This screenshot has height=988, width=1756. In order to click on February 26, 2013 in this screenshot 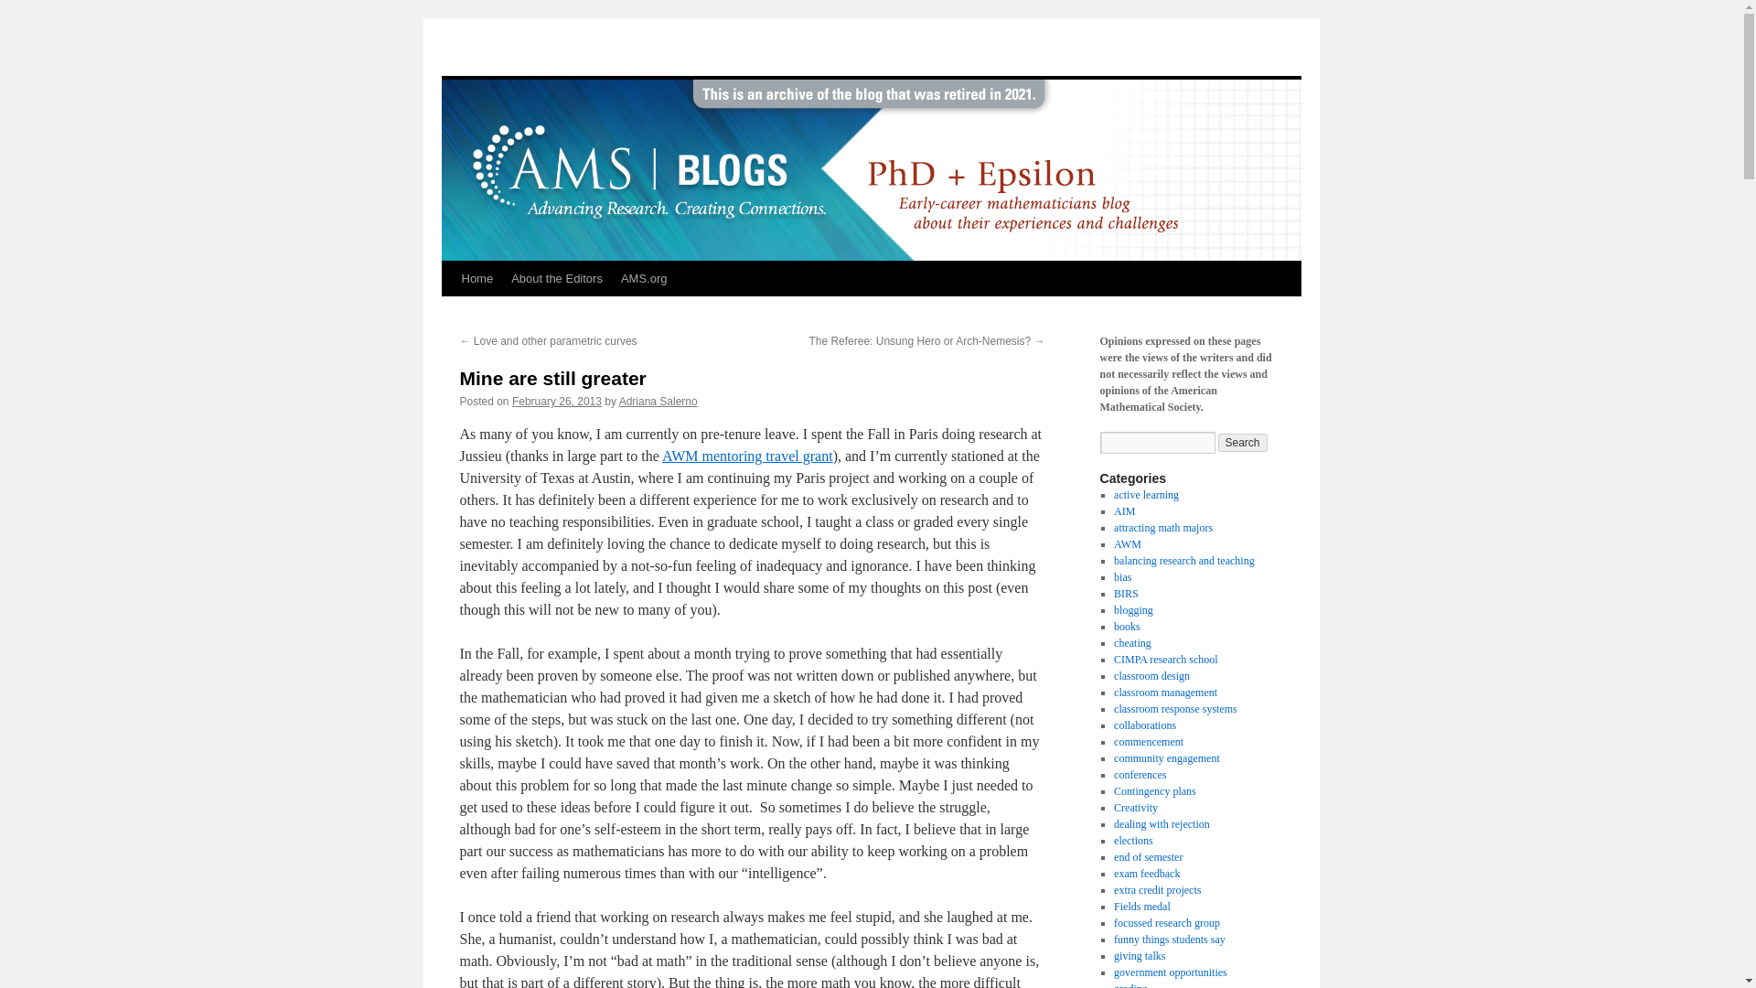, I will do `click(557, 402)`.